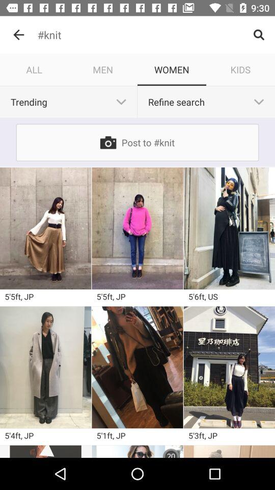  I want to click on photo, so click(46, 451).